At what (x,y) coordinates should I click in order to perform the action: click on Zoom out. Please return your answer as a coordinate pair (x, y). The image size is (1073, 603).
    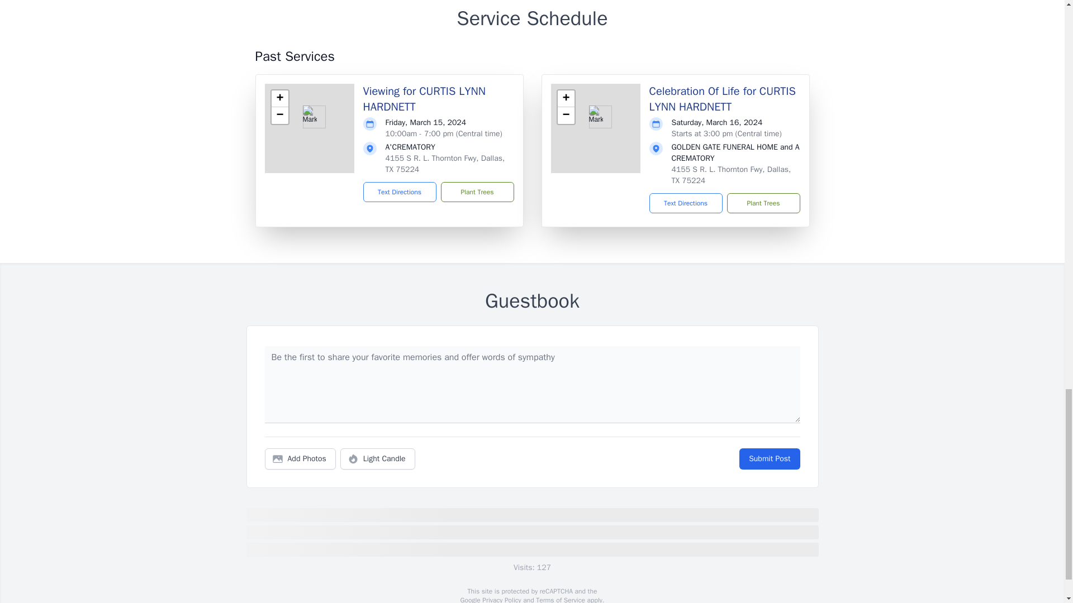
    Looking at the image, I should click on (279, 116).